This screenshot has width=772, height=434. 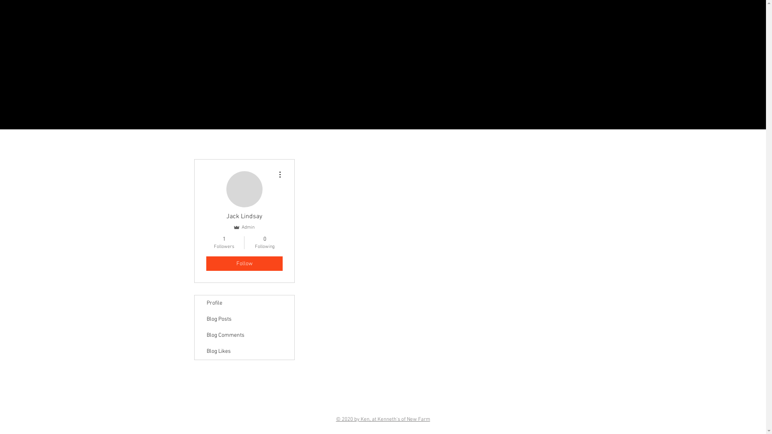 What do you see at coordinates (224, 243) in the screenshot?
I see `1
Followers` at bounding box center [224, 243].